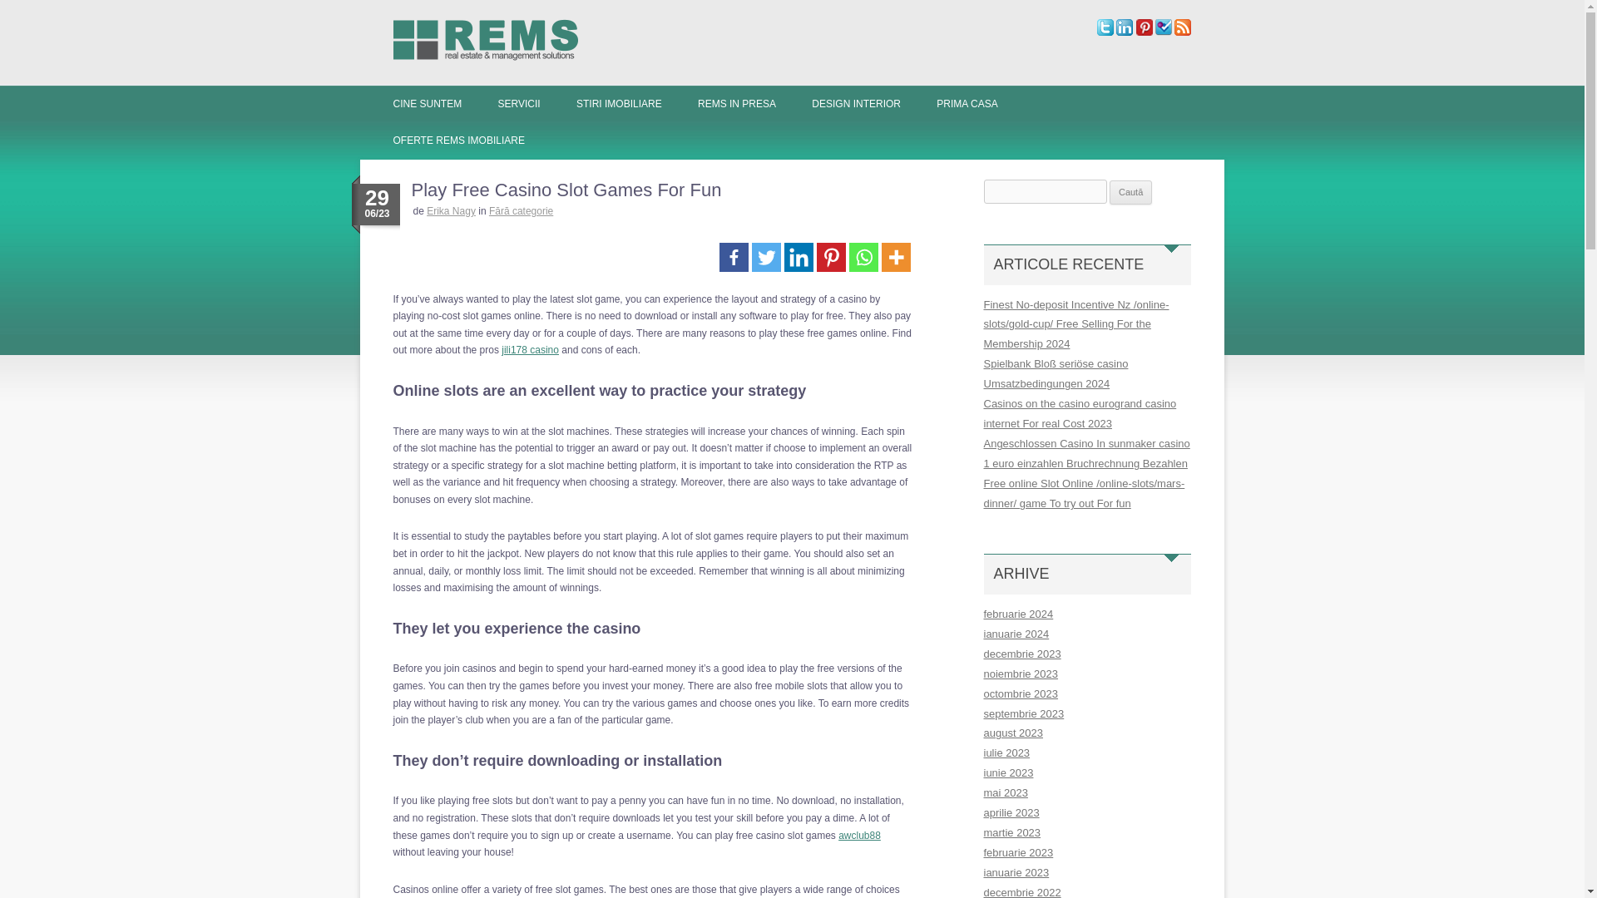  I want to click on RSS Feed, so click(1183, 32).